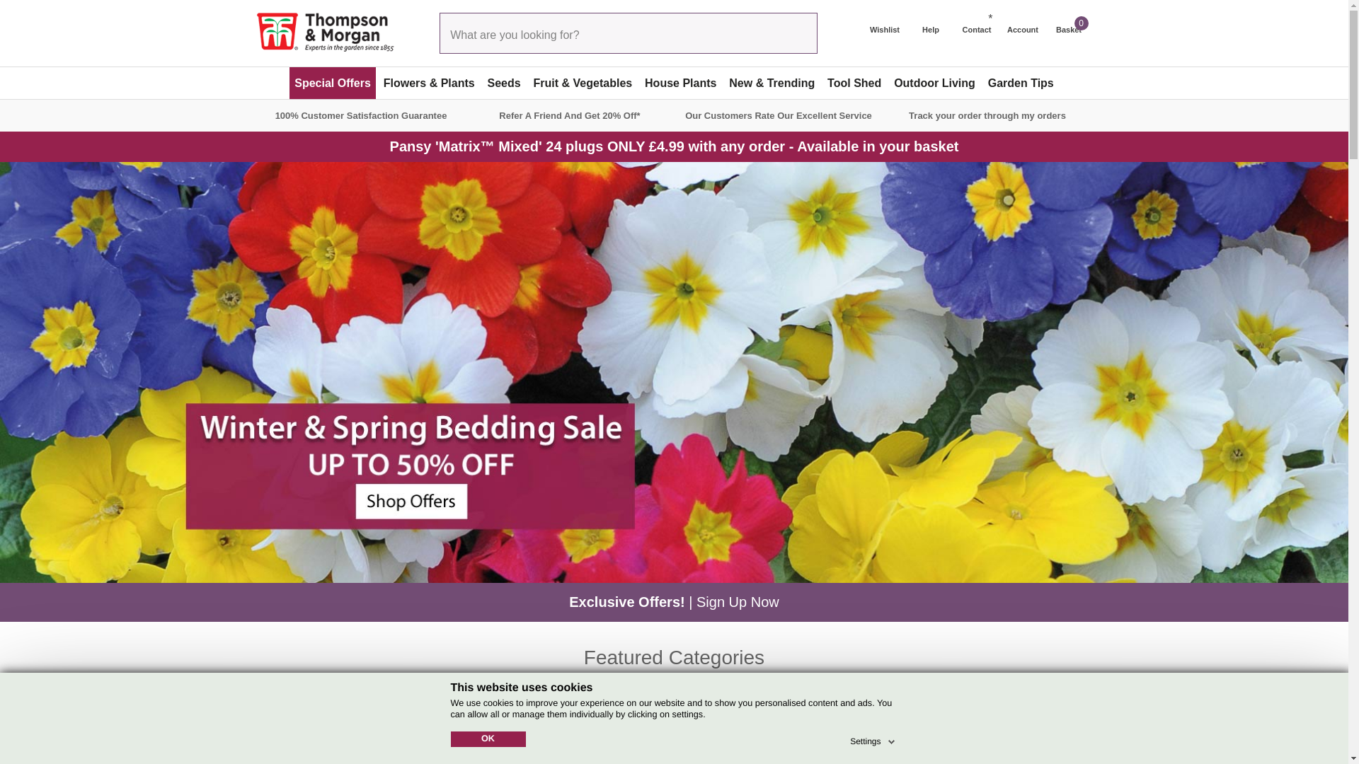 Image resolution: width=1359 pixels, height=764 pixels. I want to click on OK, so click(487, 739).